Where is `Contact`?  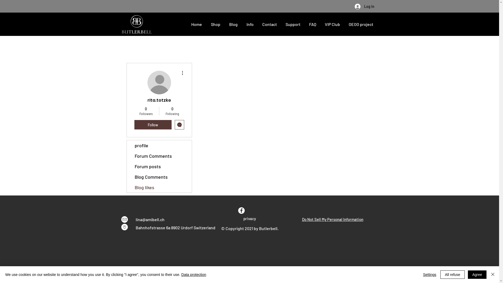 Contact is located at coordinates (269, 24).